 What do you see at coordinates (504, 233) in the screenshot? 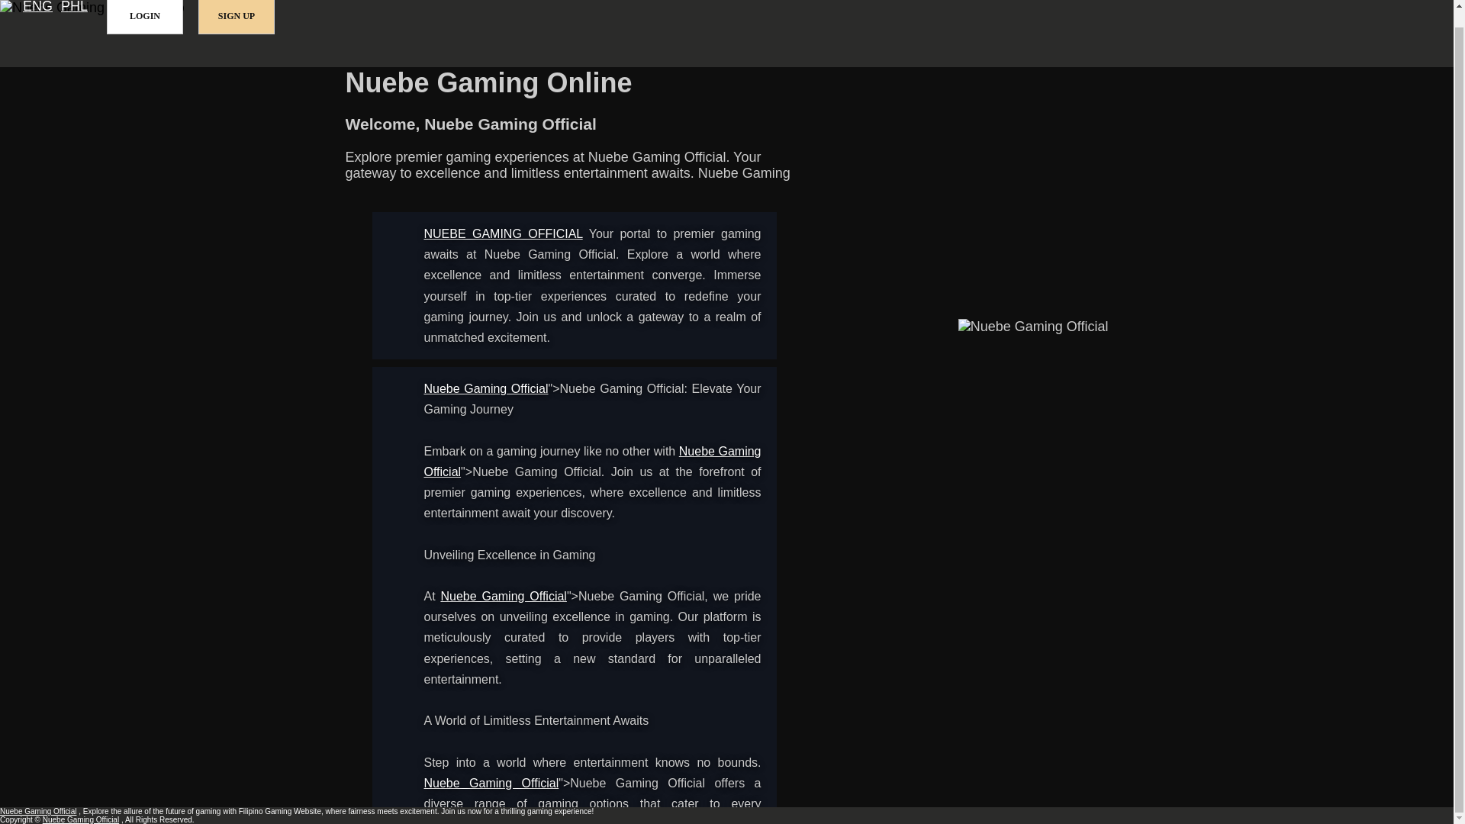
I see `NUEBE GAMING OFFICIAL` at bounding box center [504, 233].